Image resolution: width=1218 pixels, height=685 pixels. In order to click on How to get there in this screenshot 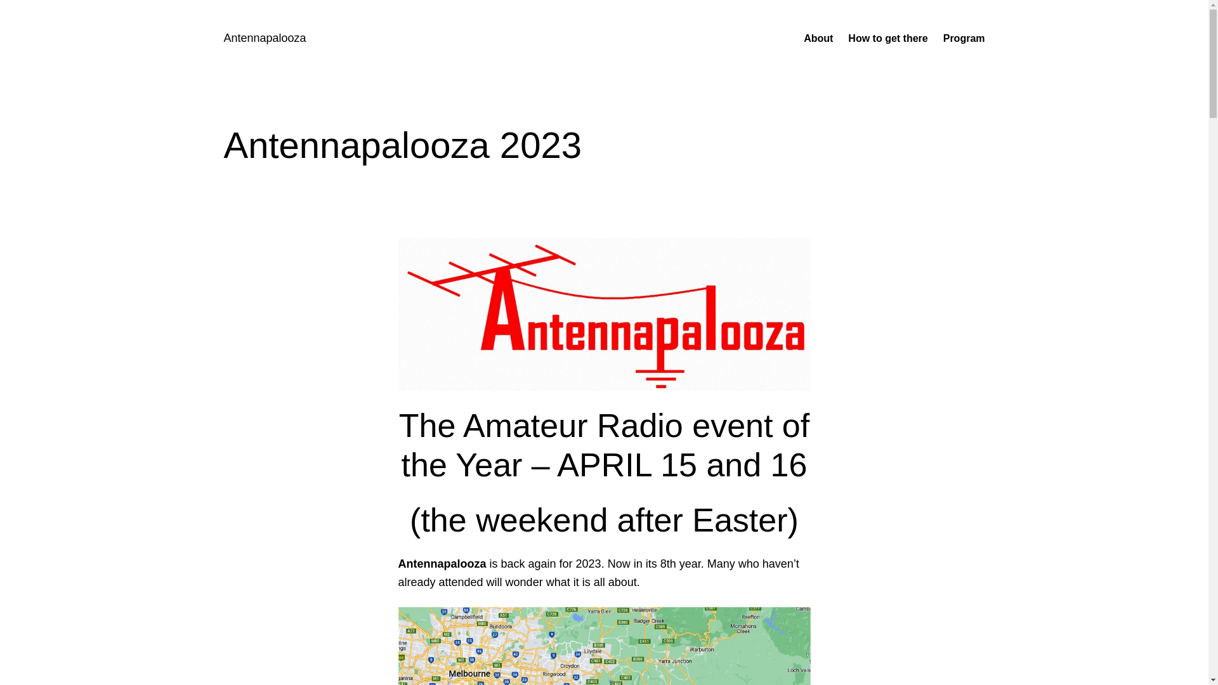, I will do `click(888, 39)`.